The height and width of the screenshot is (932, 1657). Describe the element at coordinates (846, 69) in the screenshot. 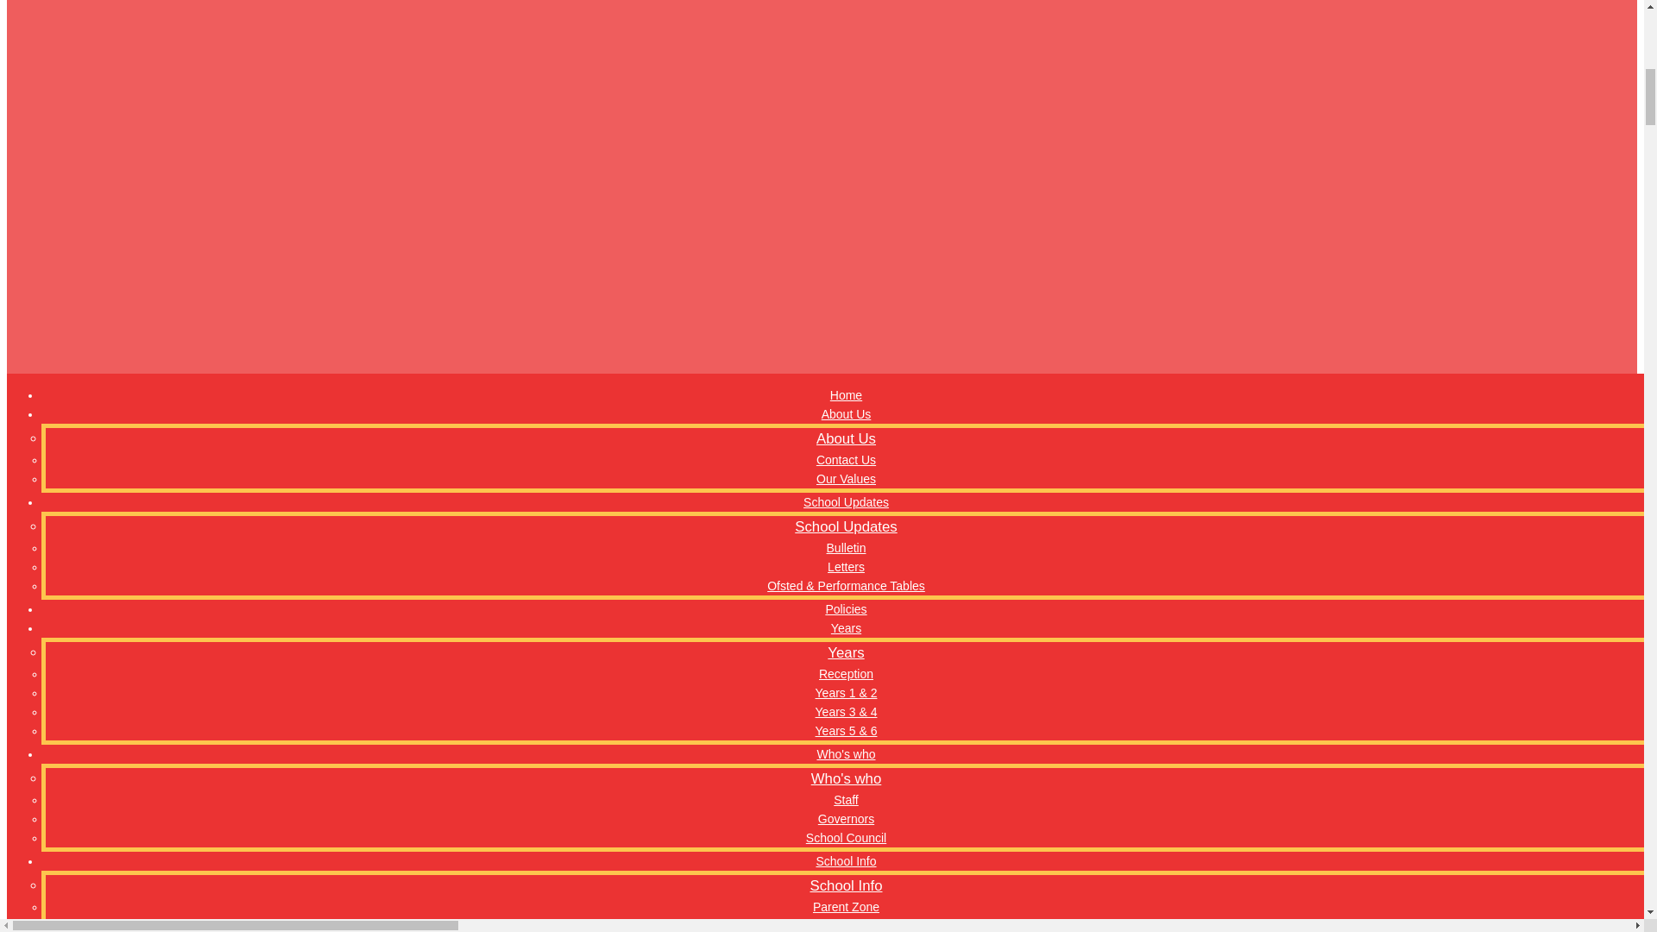

I see `Sports` at that location.